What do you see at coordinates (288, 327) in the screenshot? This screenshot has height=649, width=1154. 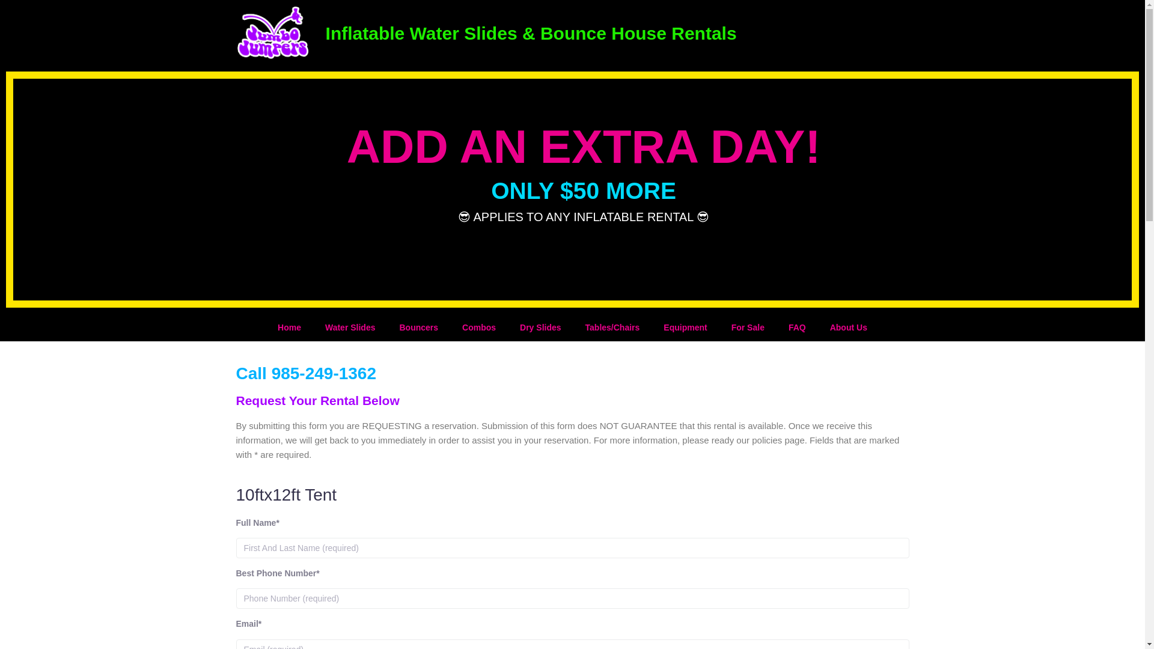 I see `Home` at bounding box center [288, 327].